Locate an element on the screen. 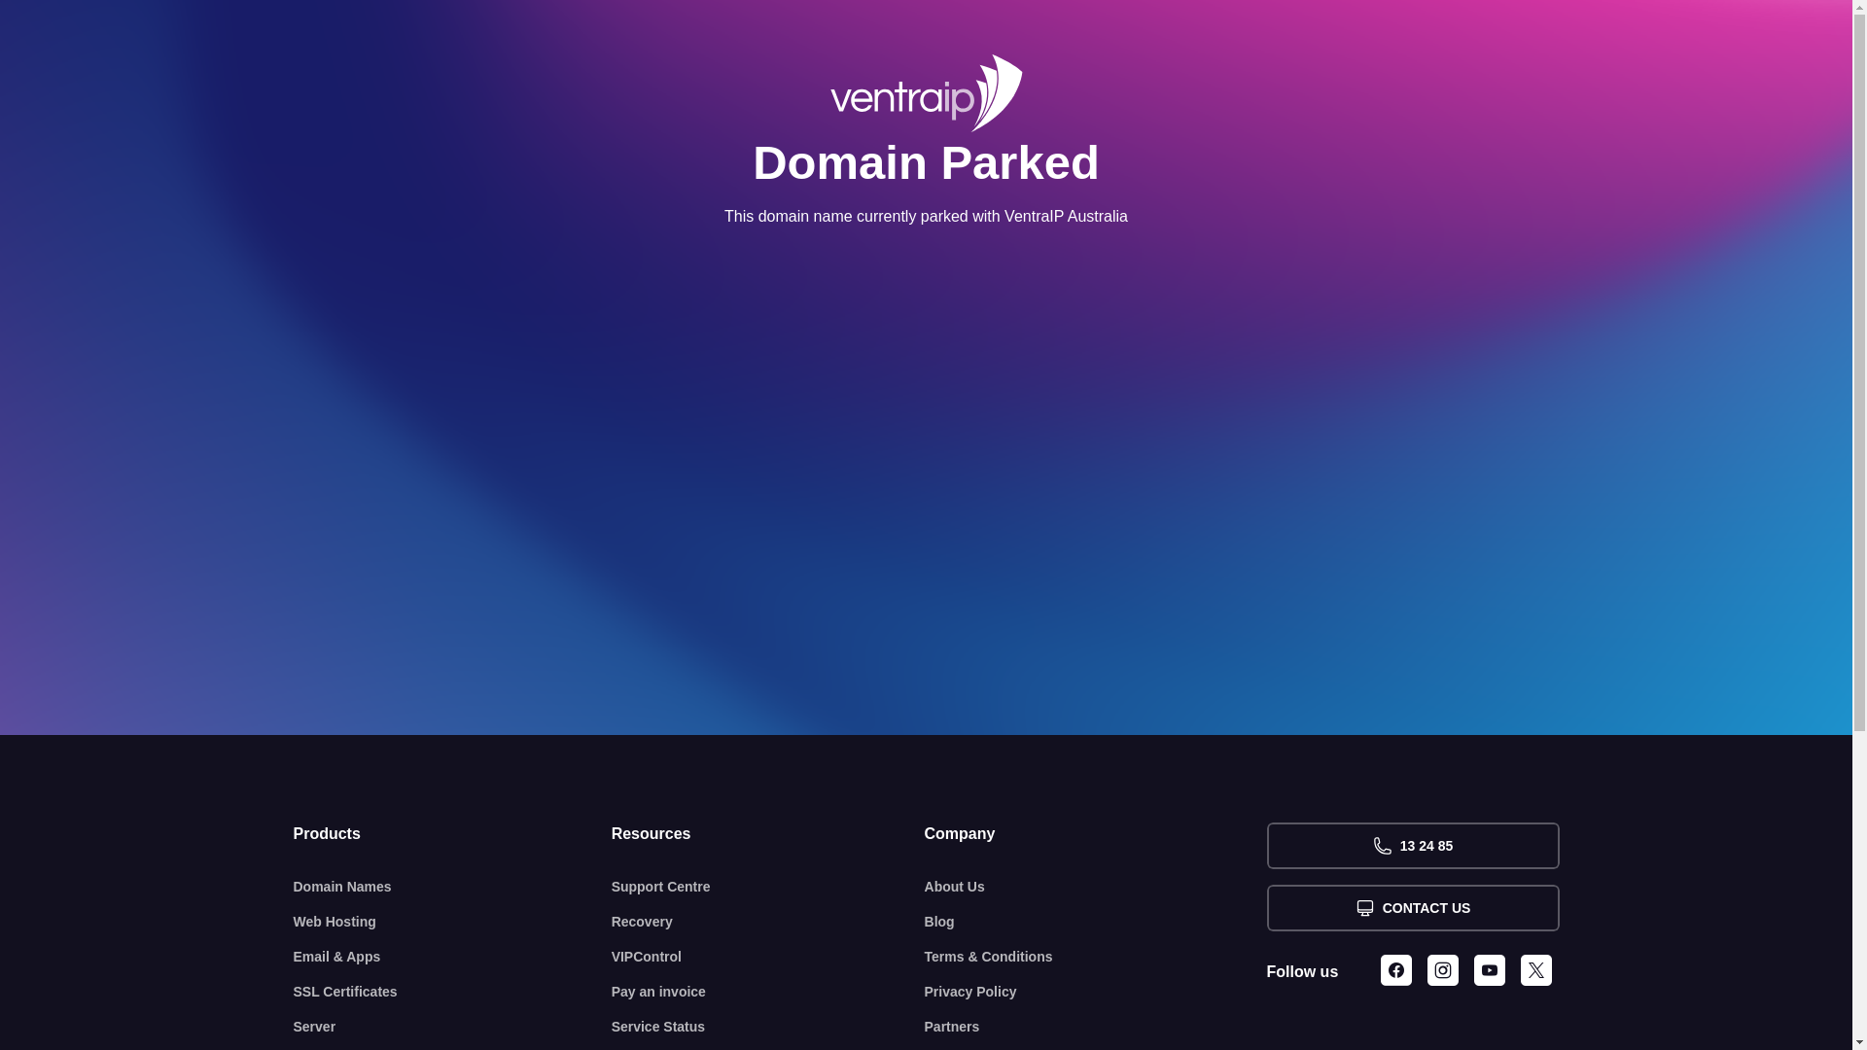  CONTACT US is located at coordinates (1412, 908).